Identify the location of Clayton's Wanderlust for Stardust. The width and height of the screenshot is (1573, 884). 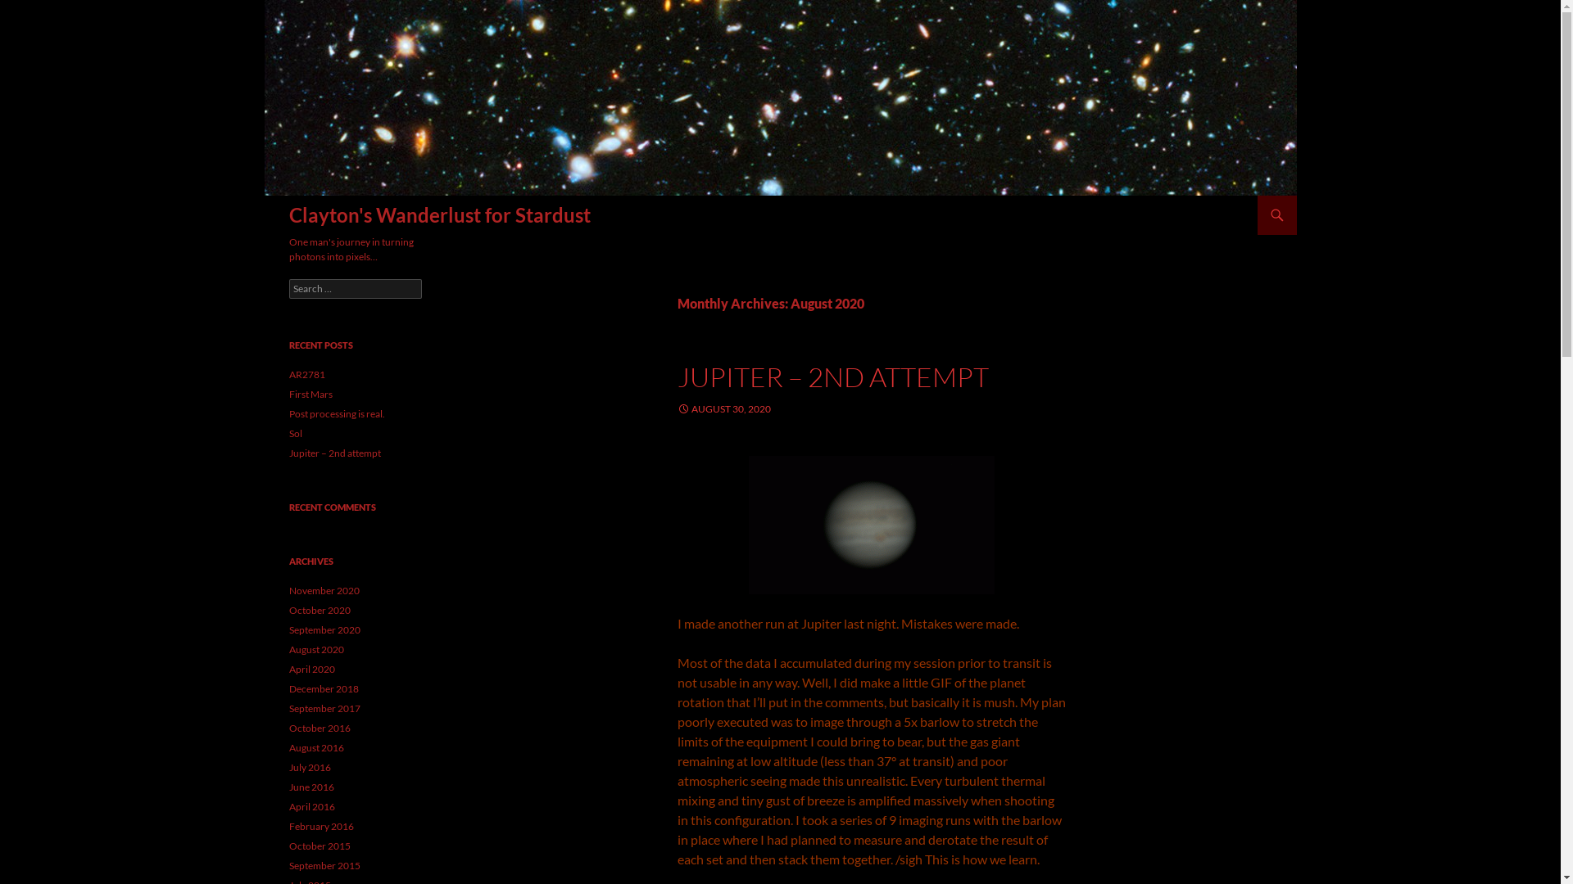
(439, 215).